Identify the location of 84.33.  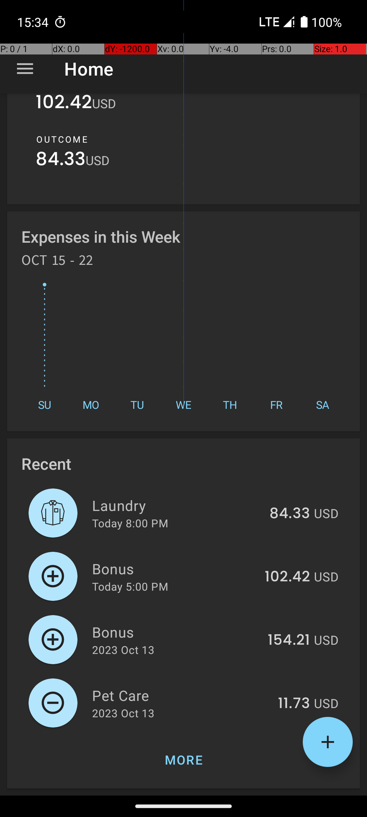
(60, 161).